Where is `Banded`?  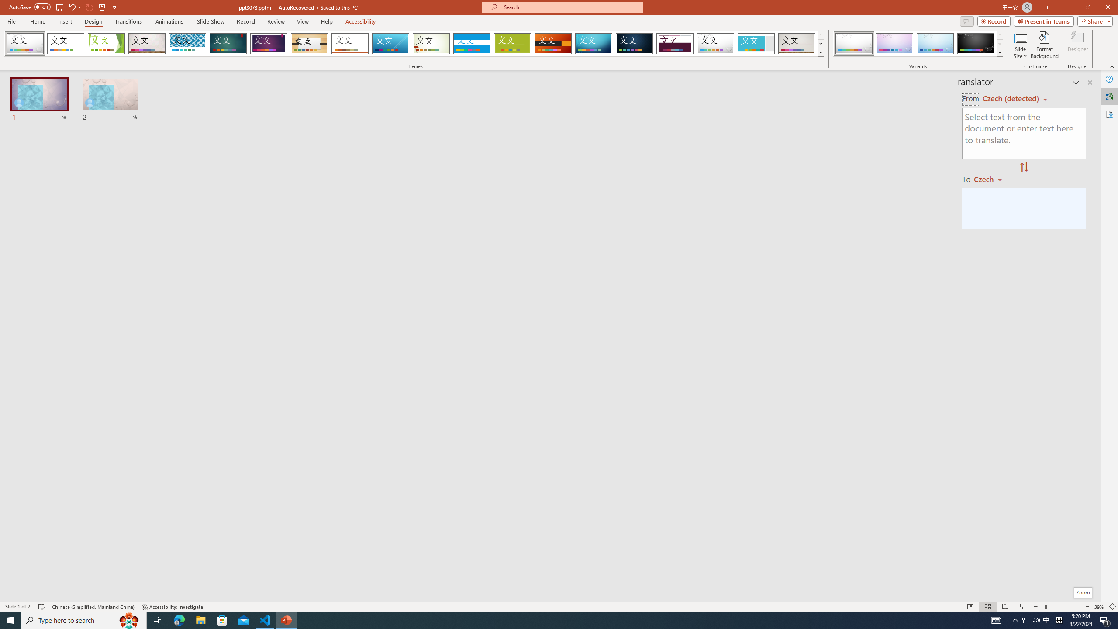
Banded is located at coordinates (472, 44).